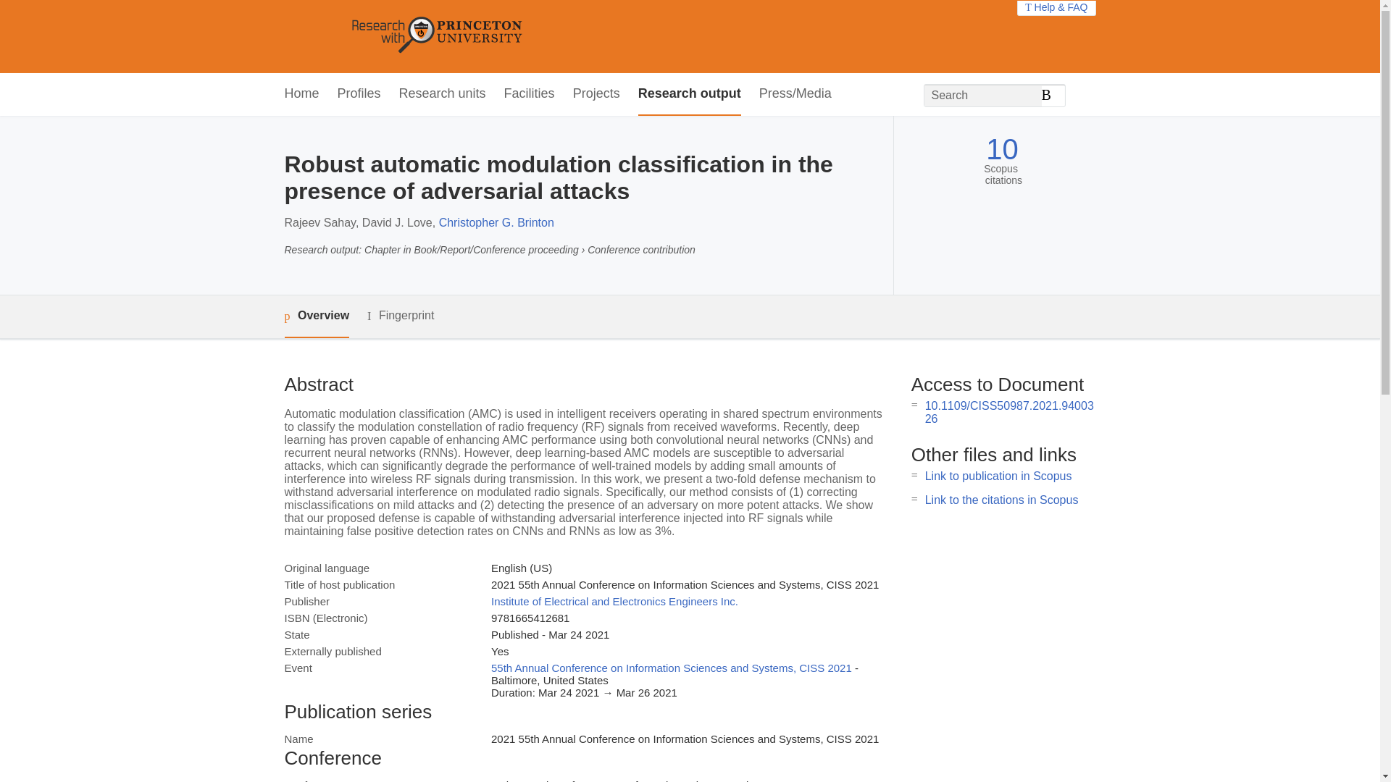  What do you see at coordinates (614, 601) in the screenshot?
I see `Institute of Electrical and Electronics Engineers Inc.` at bounding box center [614, 601].